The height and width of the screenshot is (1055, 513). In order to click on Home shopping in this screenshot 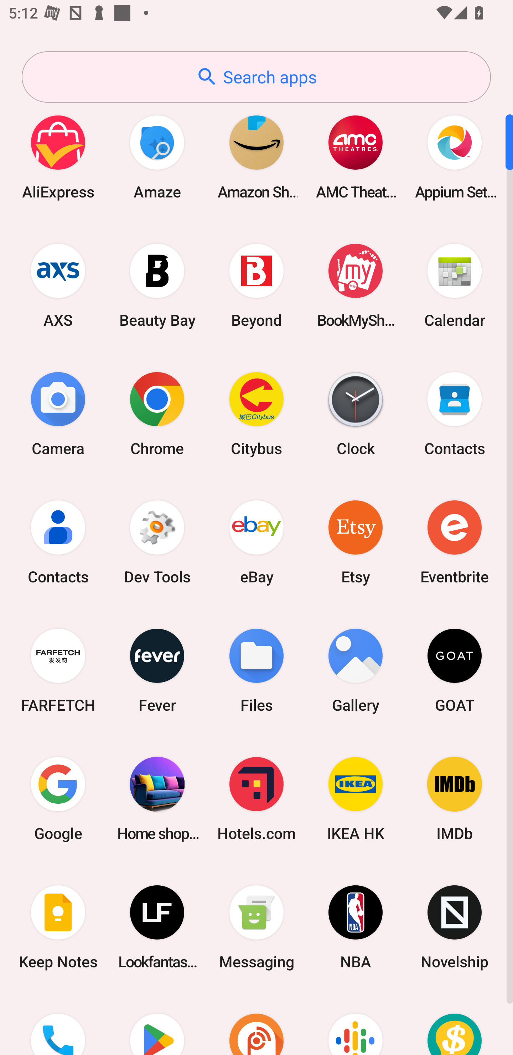, I will do `click(157, 798)`.